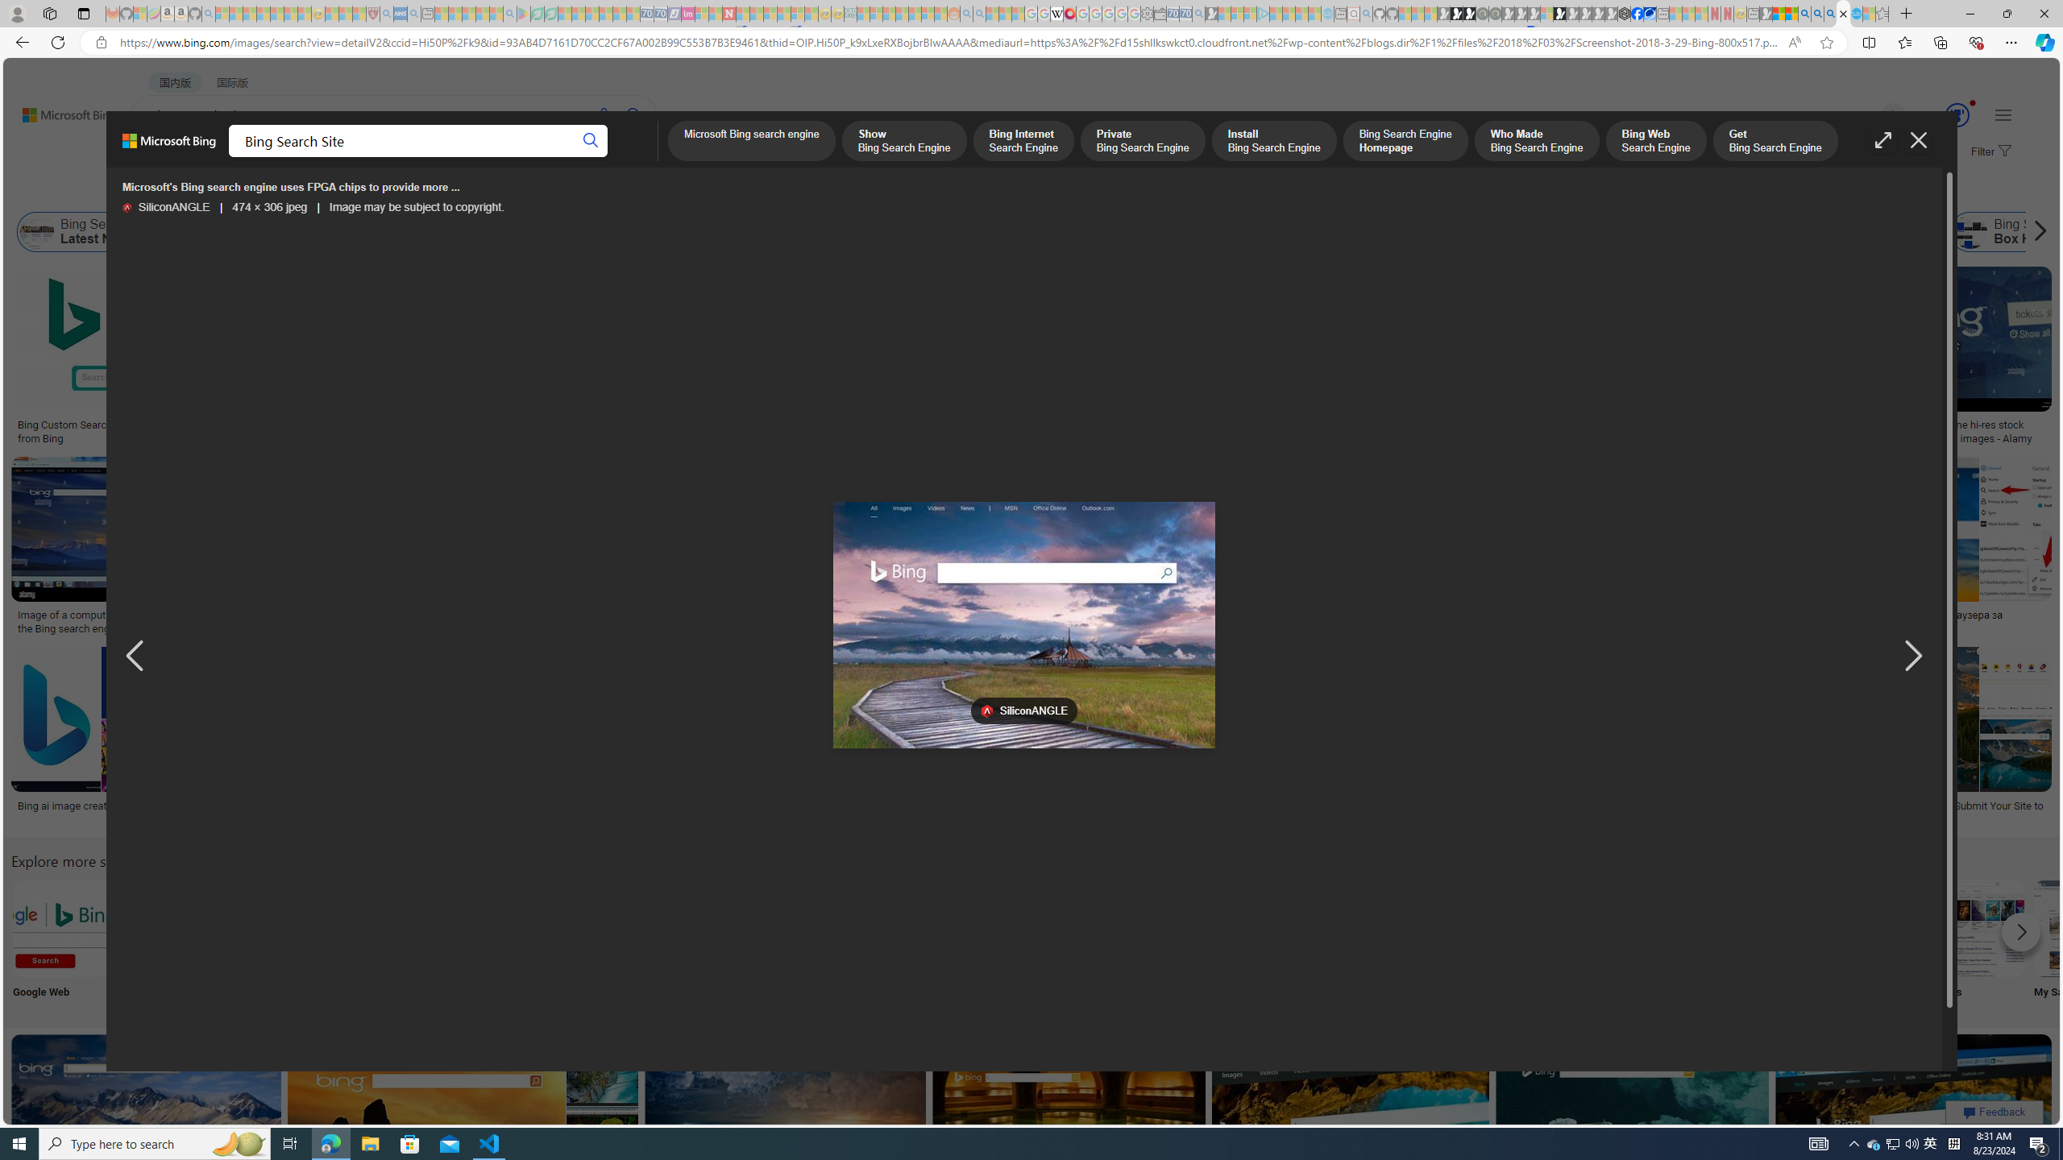 The height and width of the screenshot is (1160, 2063). Describe the element at coordinates (405, 232) in the screenshot. I see `Bing Searches Today` at that location.